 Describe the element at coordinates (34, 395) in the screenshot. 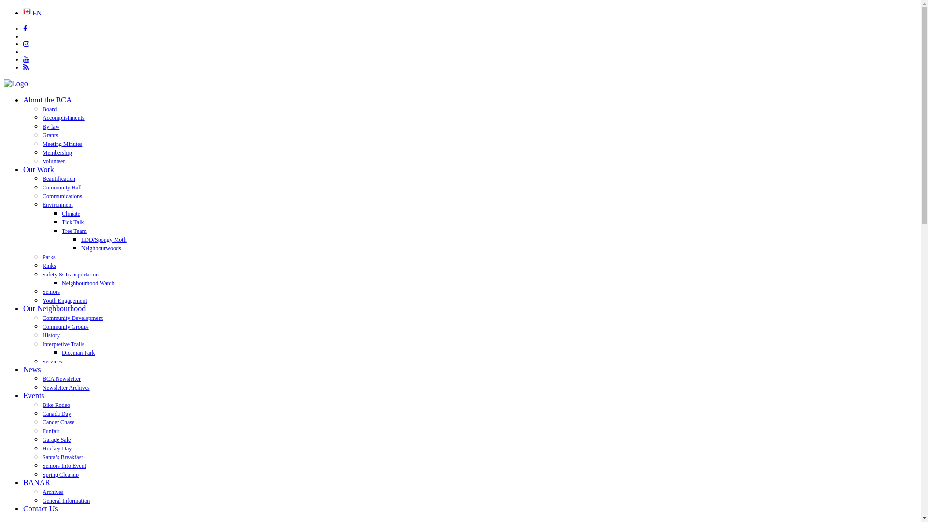

I see `Events` at that location.